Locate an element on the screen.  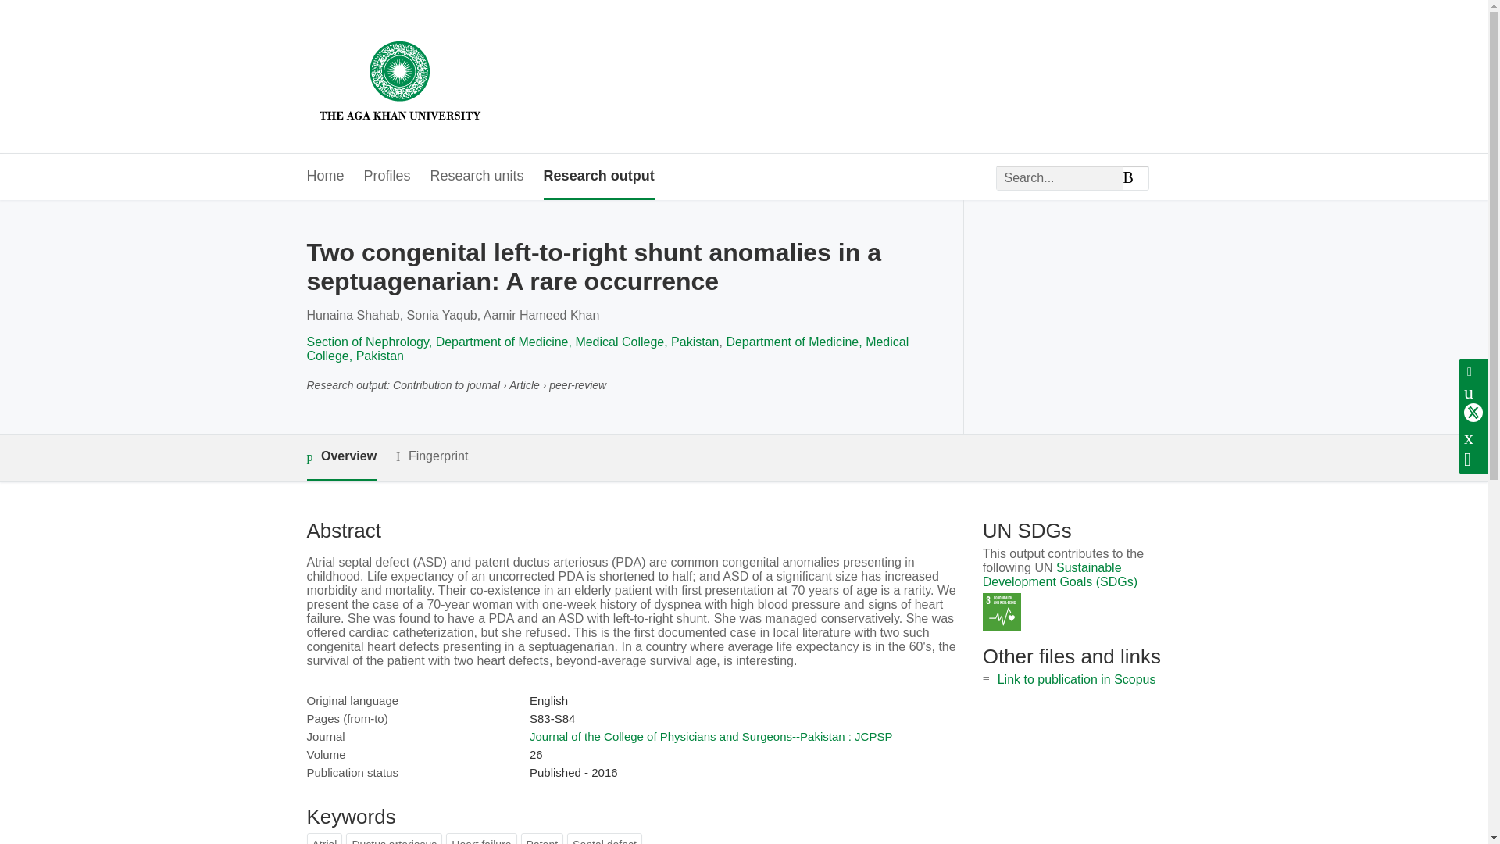
Link to publication in Scopus is located at coordinates (1077, 679).